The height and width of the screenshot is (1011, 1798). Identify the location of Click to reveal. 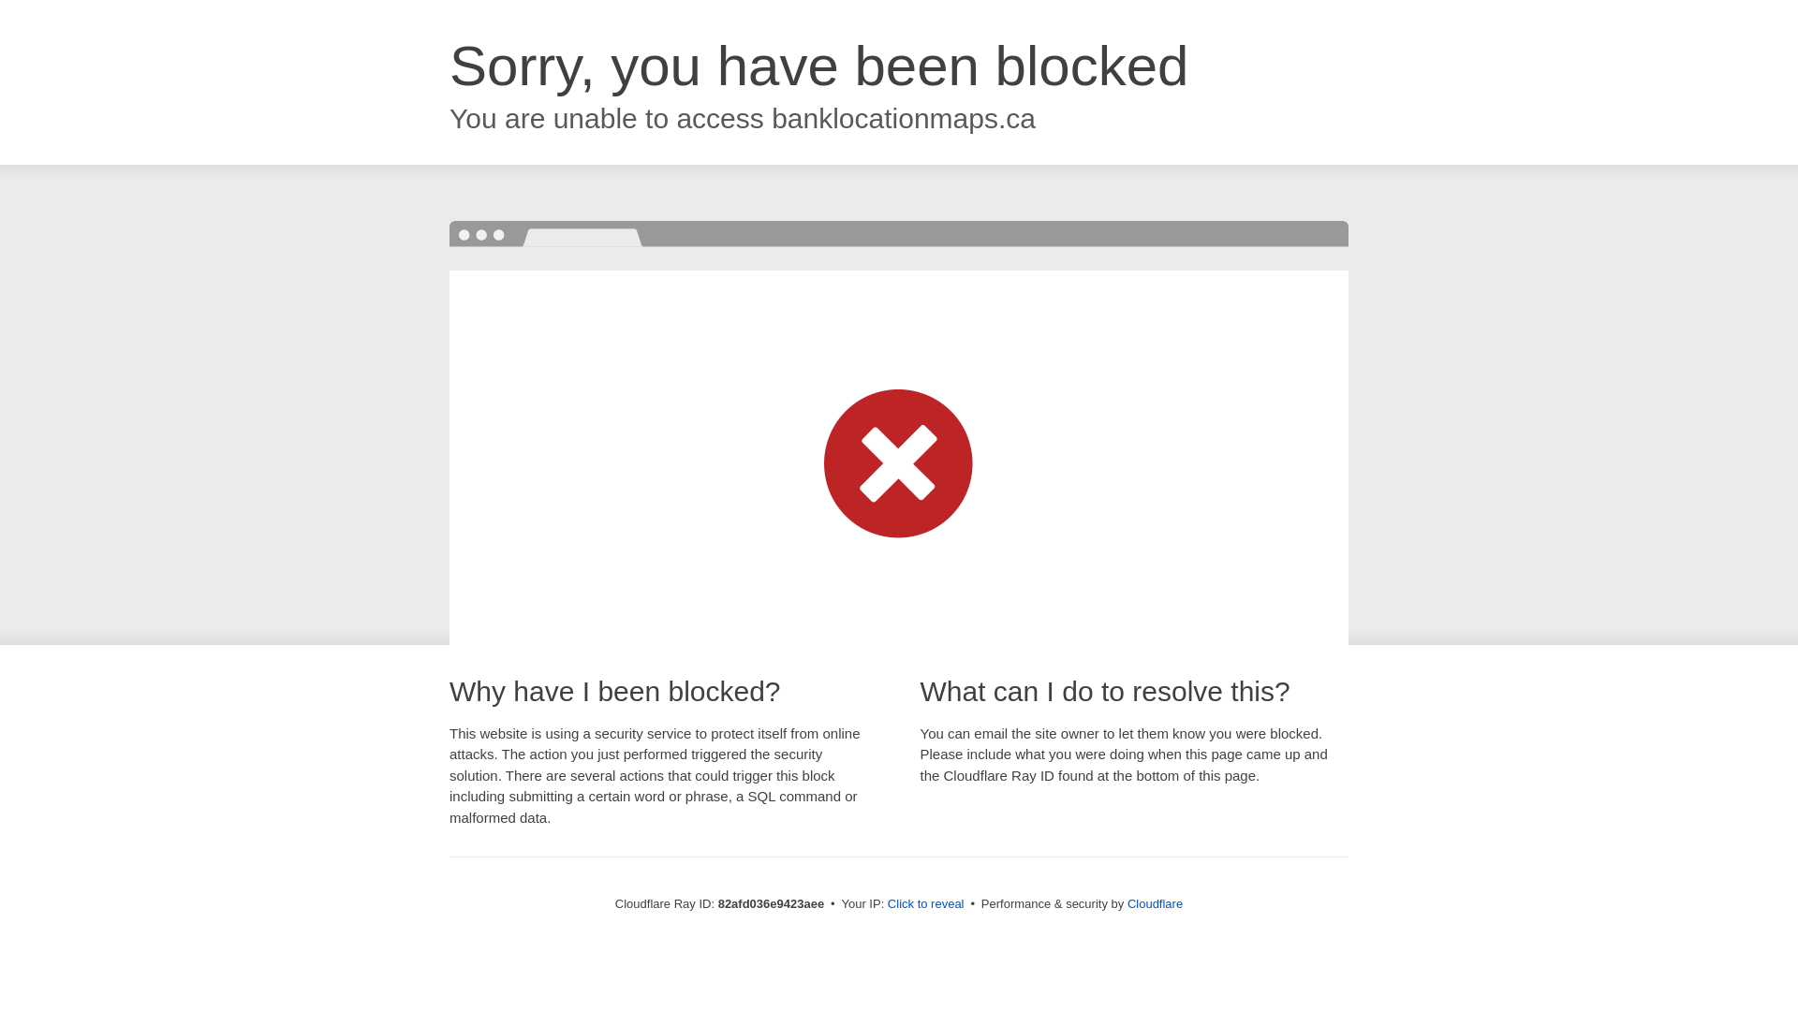
(926, 904).